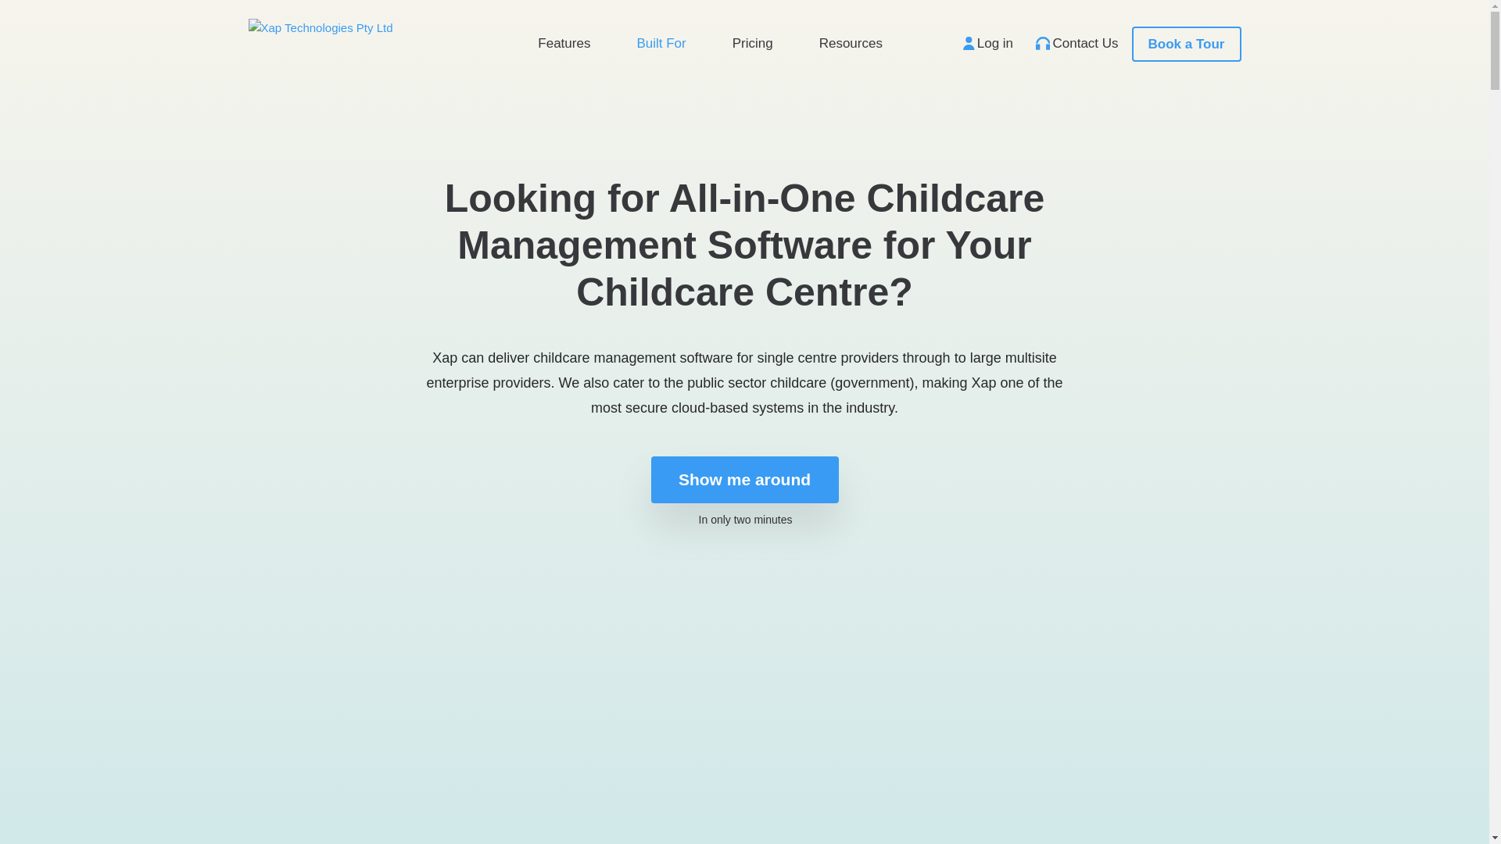  Describe the element at coordinates (321, 28) in the screenshot. I see `Xap Technologies Pty Ltd` at that location.